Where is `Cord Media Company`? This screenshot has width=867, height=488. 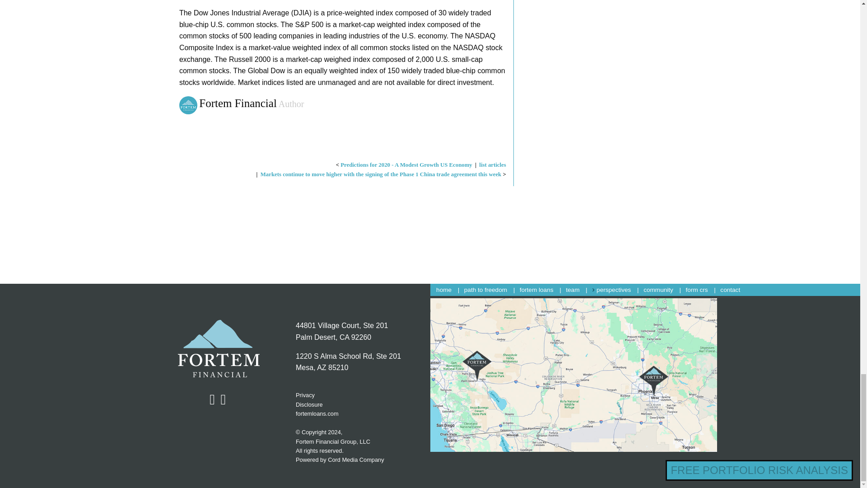
Cord Media Company is located at coordinates (189, 104).